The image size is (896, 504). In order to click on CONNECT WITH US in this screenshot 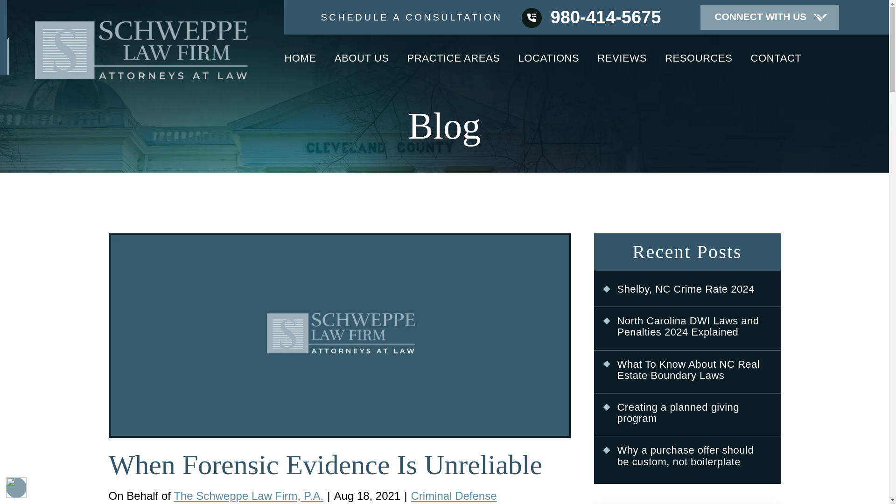, I will do `click(770, 17)`.